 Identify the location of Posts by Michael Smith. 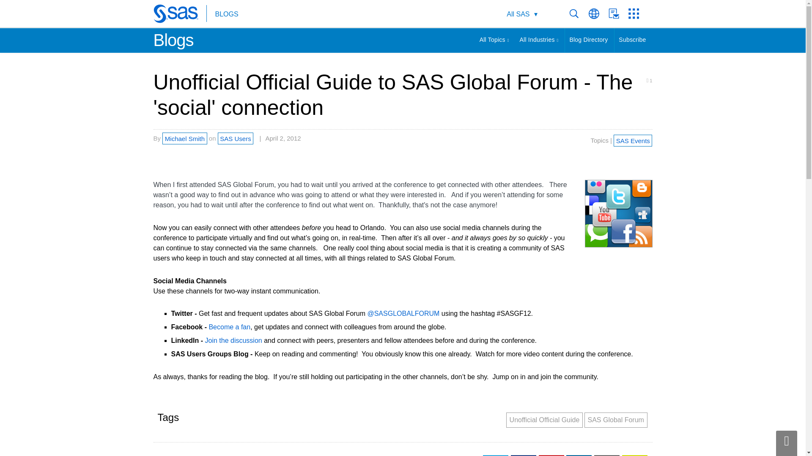
(184, 138).